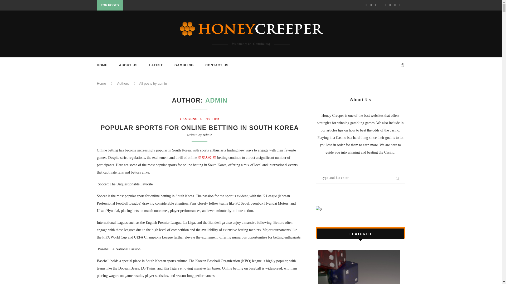 The height and width of the screenshot is (284, 506). Describe the element at coordinates (156, 65) in the screenshot. I see `LATEST` at that location.